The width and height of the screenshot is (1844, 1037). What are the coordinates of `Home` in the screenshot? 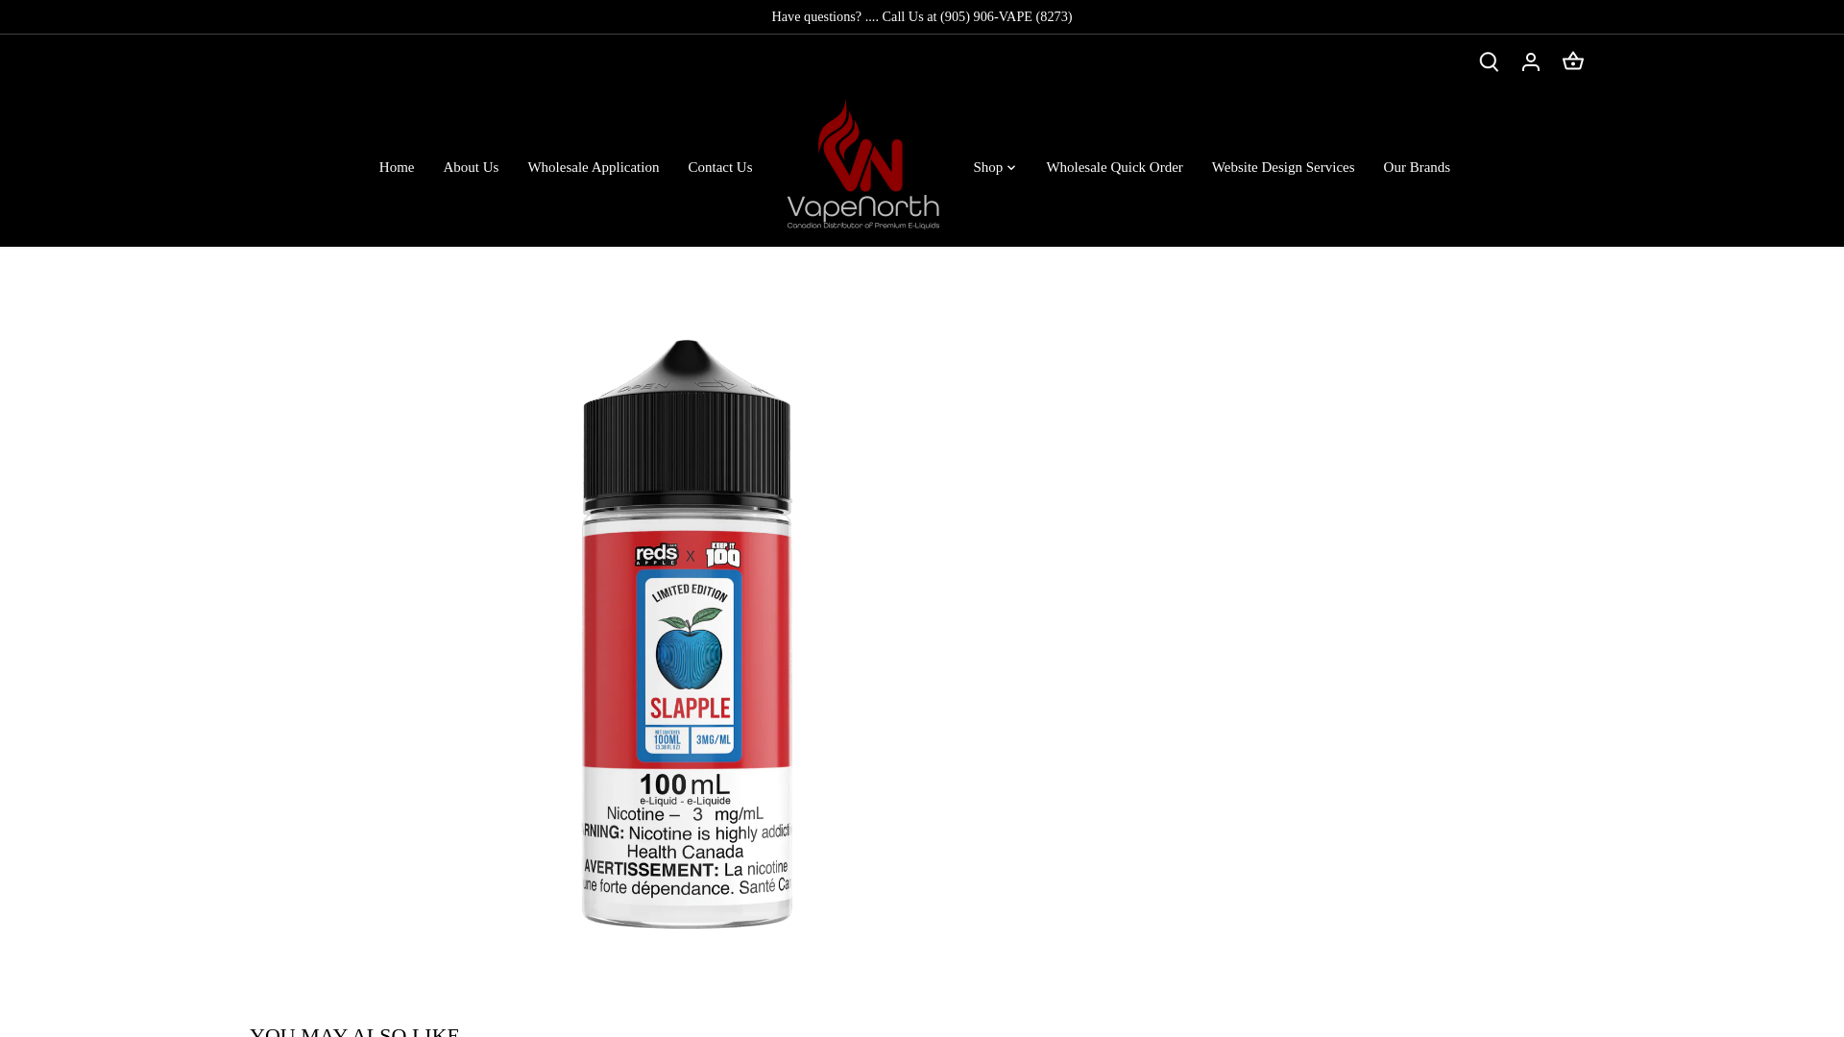 It's located at (404, 167).